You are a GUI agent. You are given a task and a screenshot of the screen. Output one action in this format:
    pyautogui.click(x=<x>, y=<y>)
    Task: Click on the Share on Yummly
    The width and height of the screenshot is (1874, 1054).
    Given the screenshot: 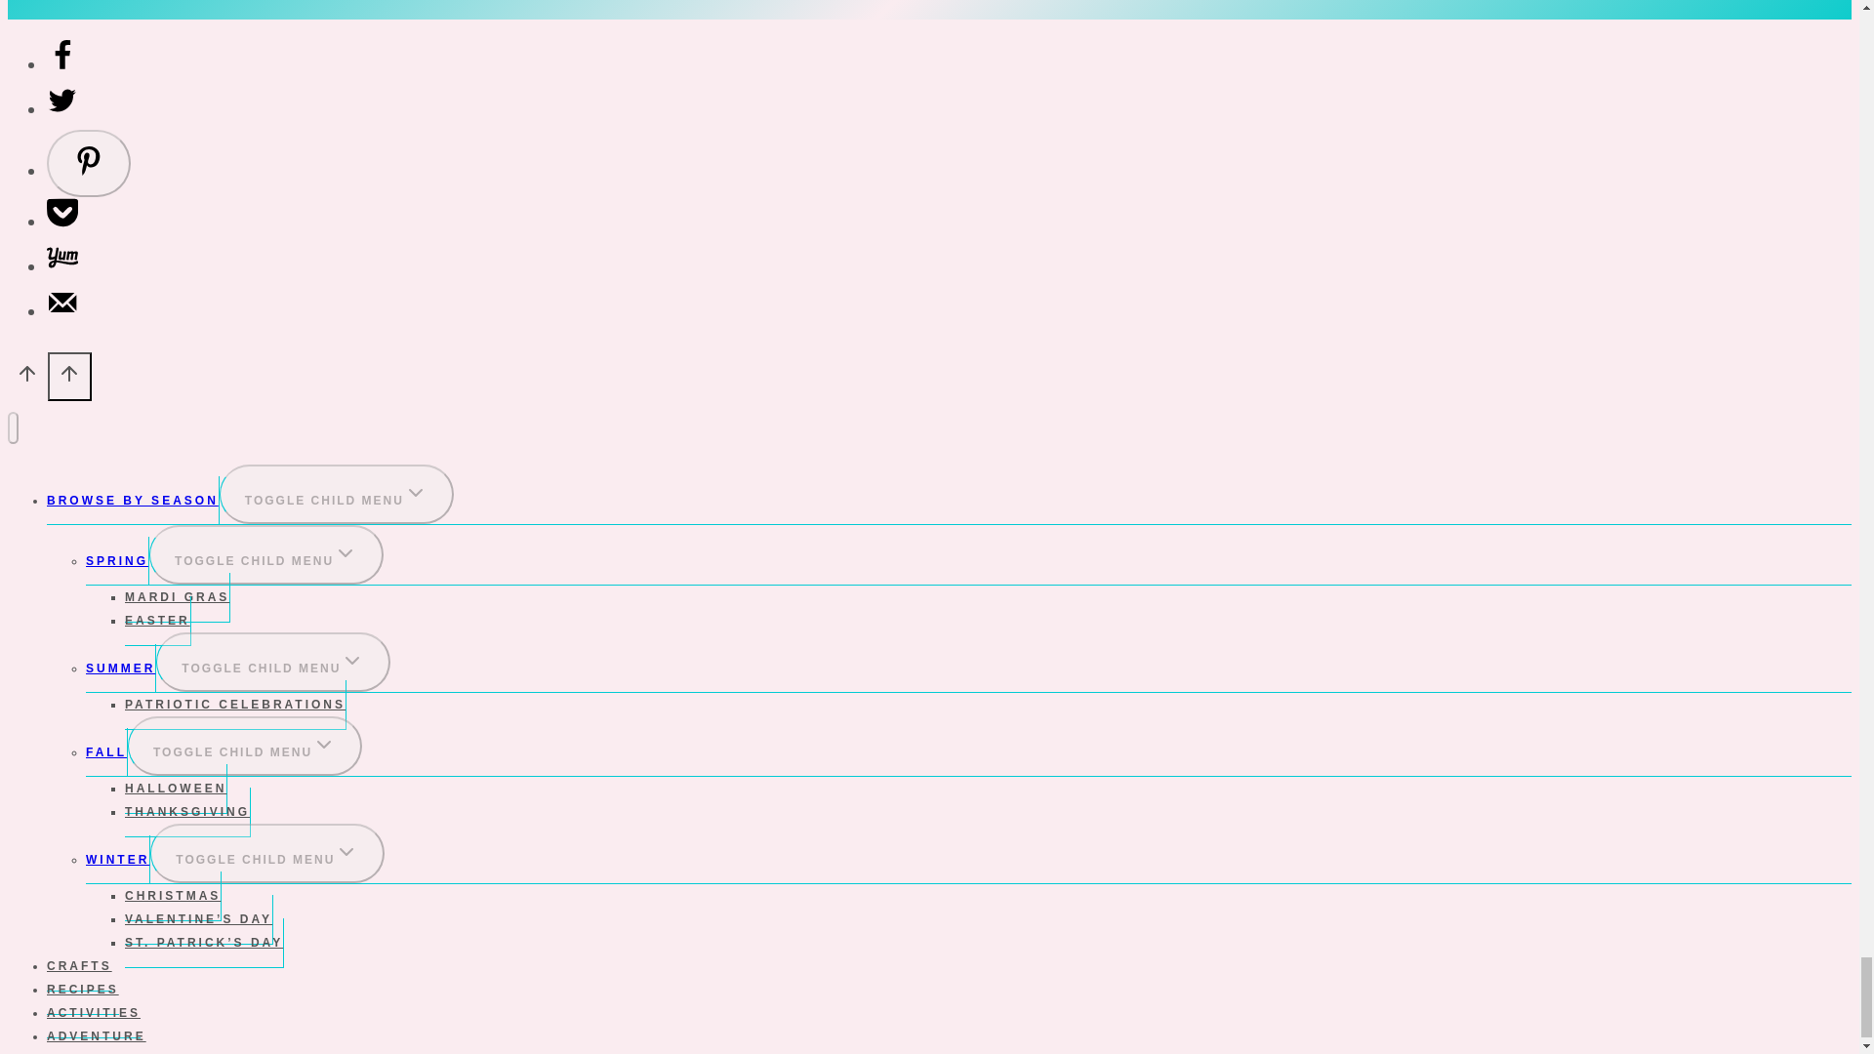 What is the action you would take?
    pyautogui.click(x=62, y=265)
    